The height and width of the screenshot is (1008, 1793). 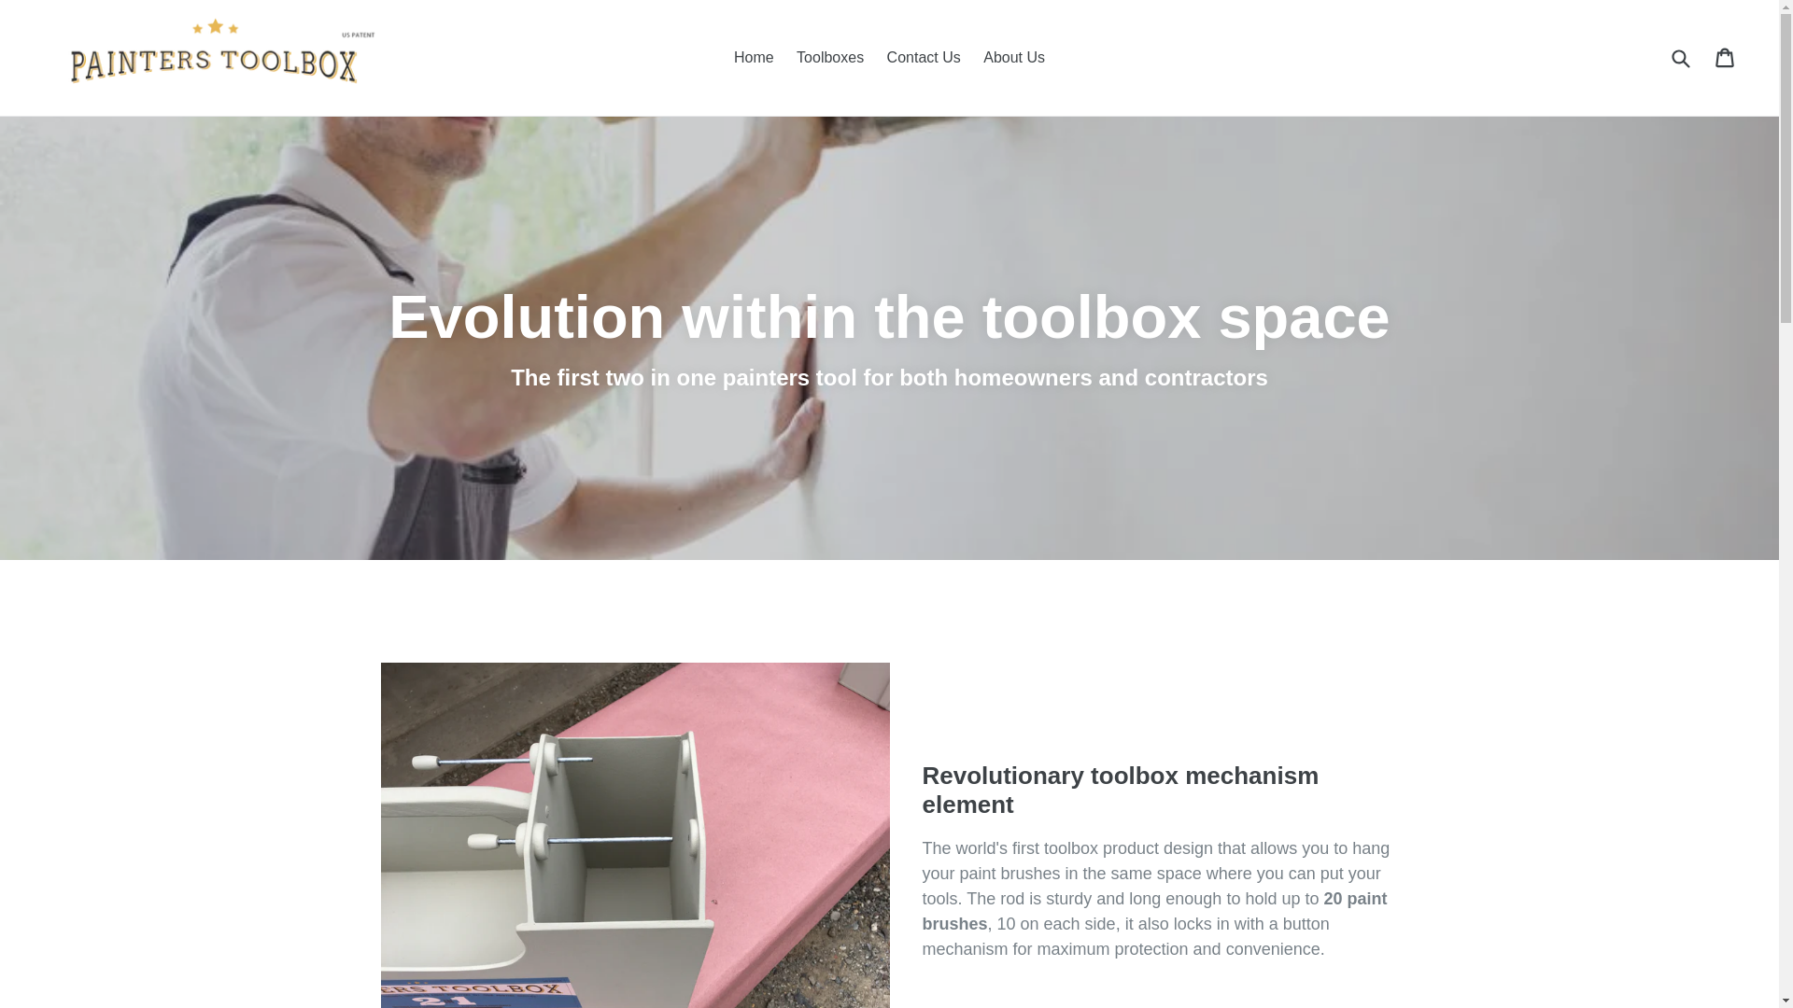 I want to click on Toolboxes, so click(x=830, y=58).